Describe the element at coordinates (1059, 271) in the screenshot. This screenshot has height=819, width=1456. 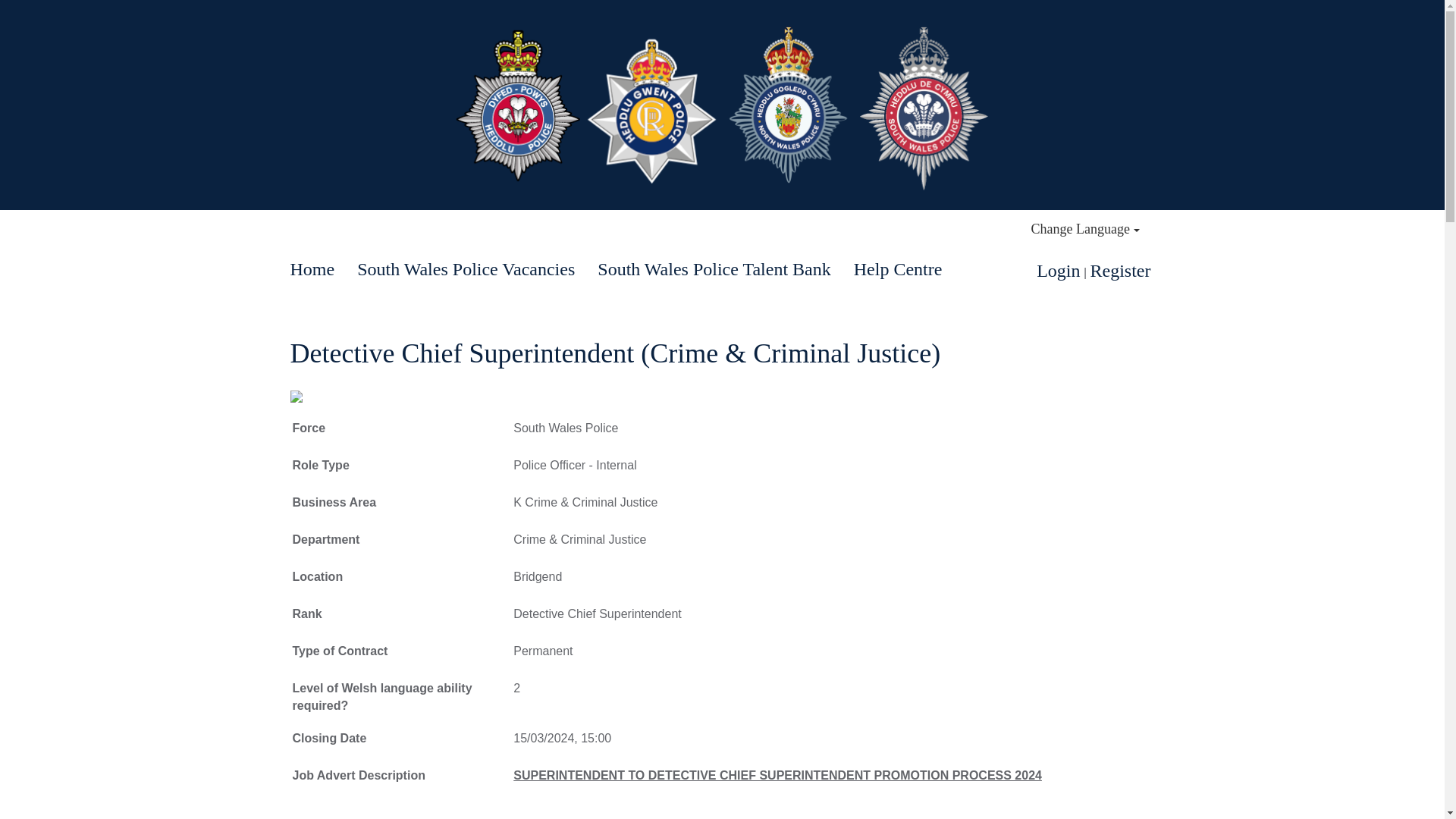
I see `Login` at that location.